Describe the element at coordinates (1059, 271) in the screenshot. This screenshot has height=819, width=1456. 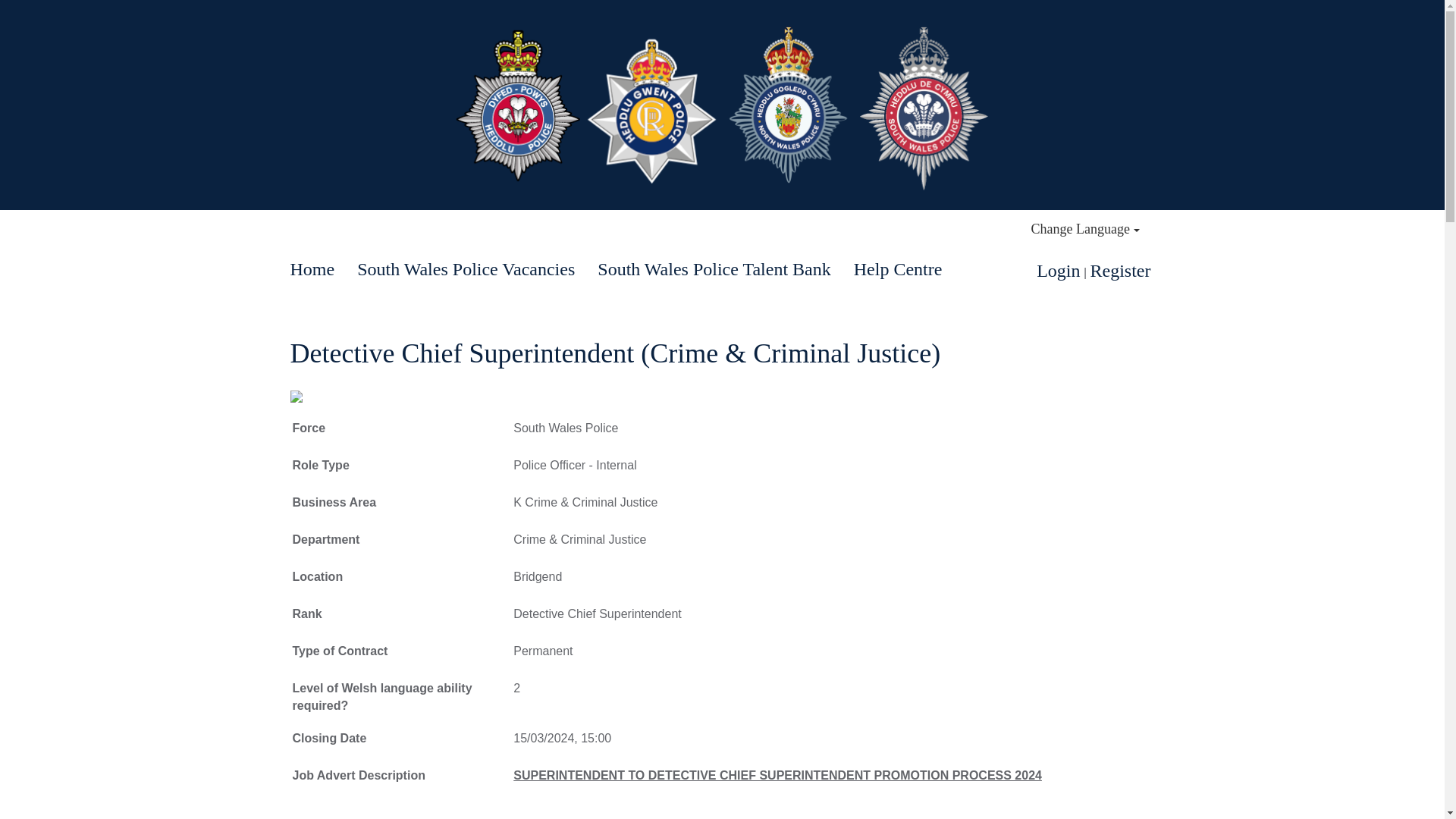
I see `Login` at that location.